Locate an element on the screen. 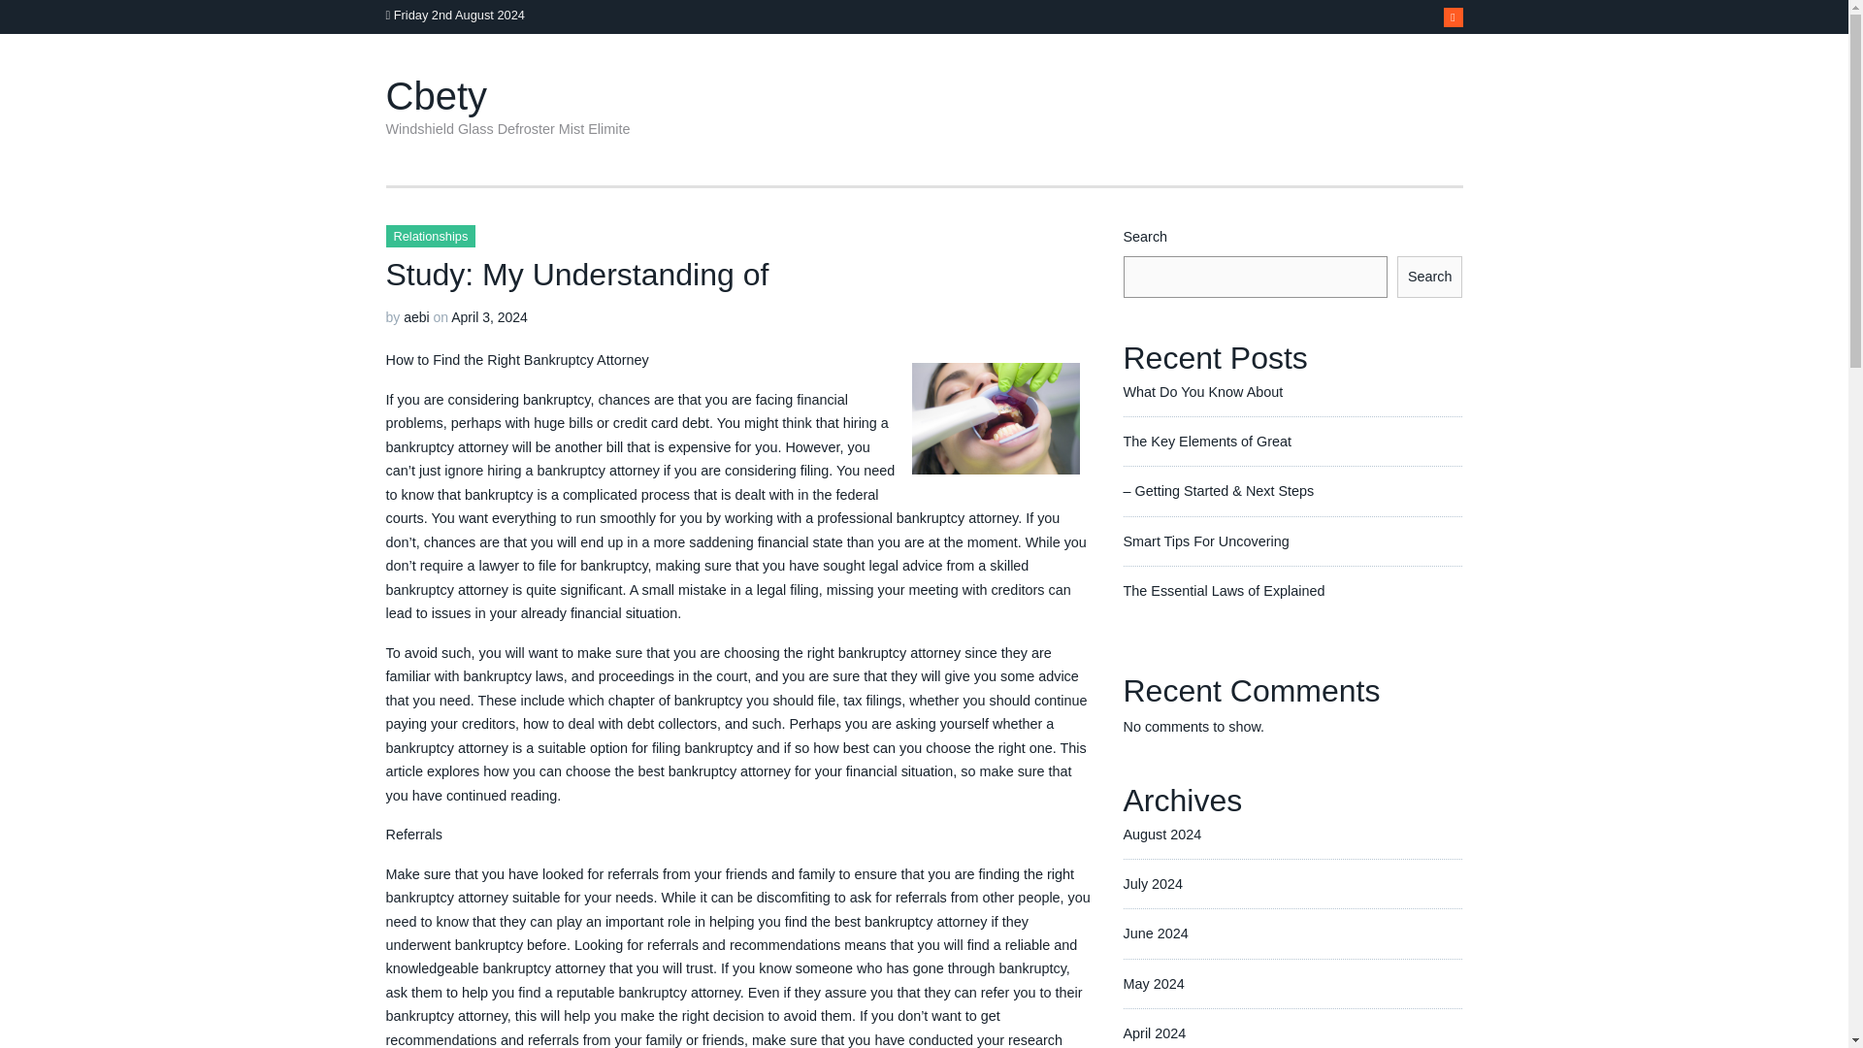 The width and height of the screenshot is (1863, 1048). Search is located at coordinates (1430, 276).